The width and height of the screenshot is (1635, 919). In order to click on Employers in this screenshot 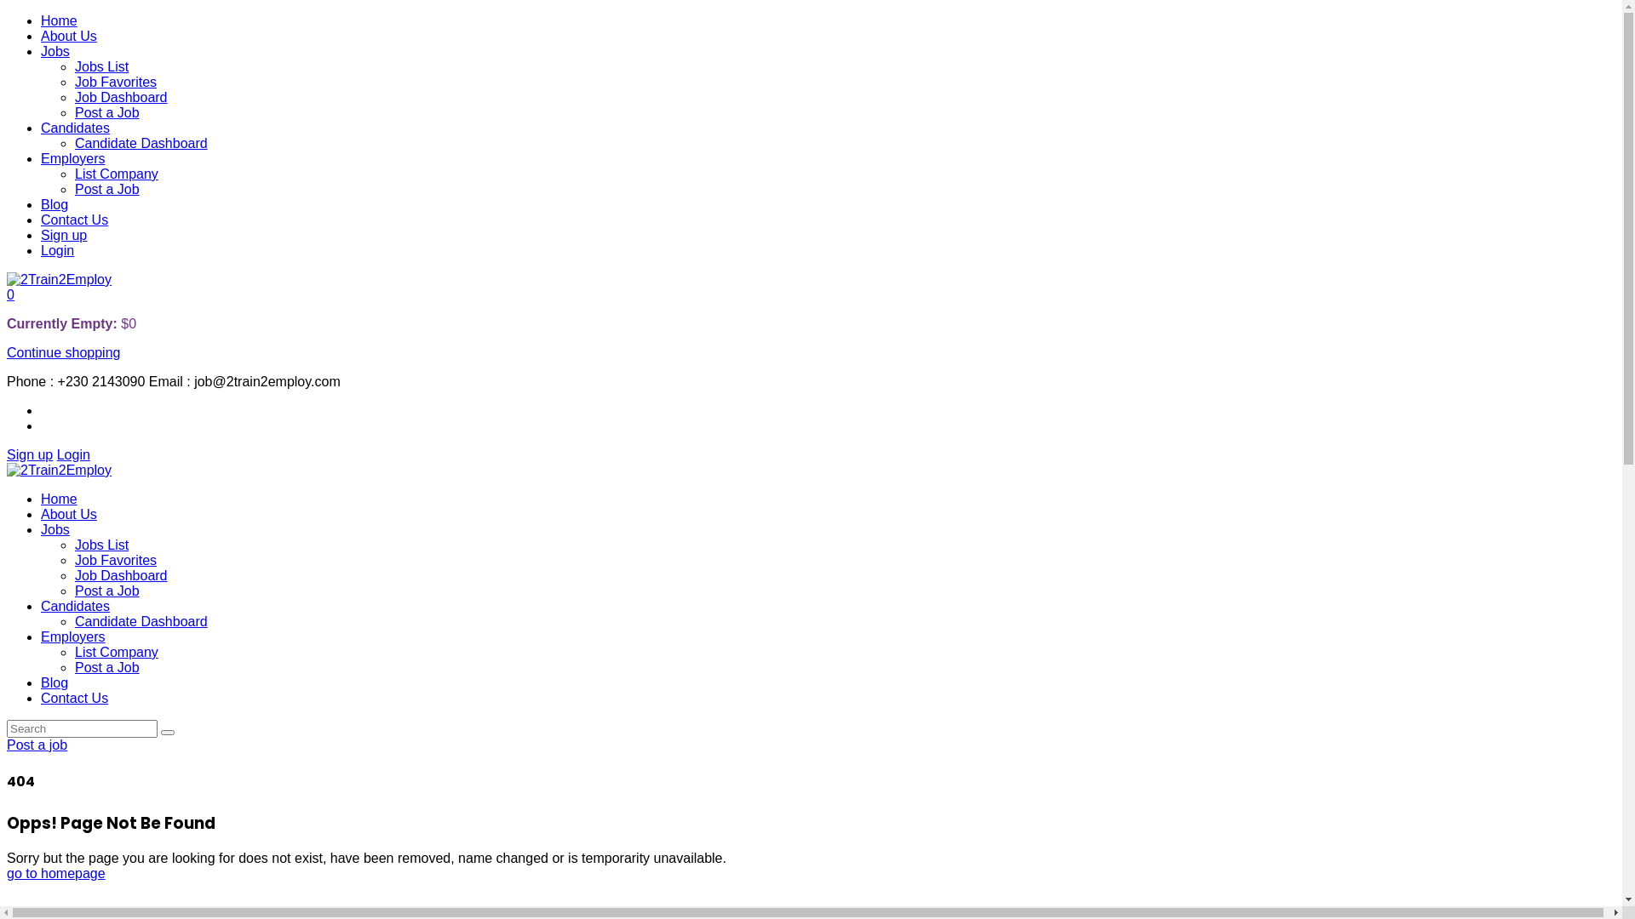, I will do `click(73, 636)`.